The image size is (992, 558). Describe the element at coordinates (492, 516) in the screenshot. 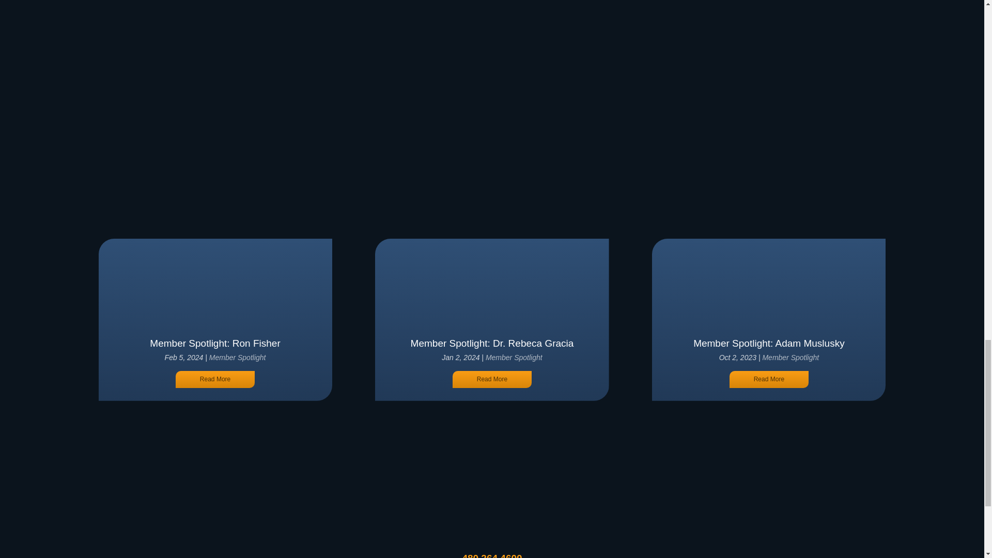

I see `letip-logo-white` at that location.